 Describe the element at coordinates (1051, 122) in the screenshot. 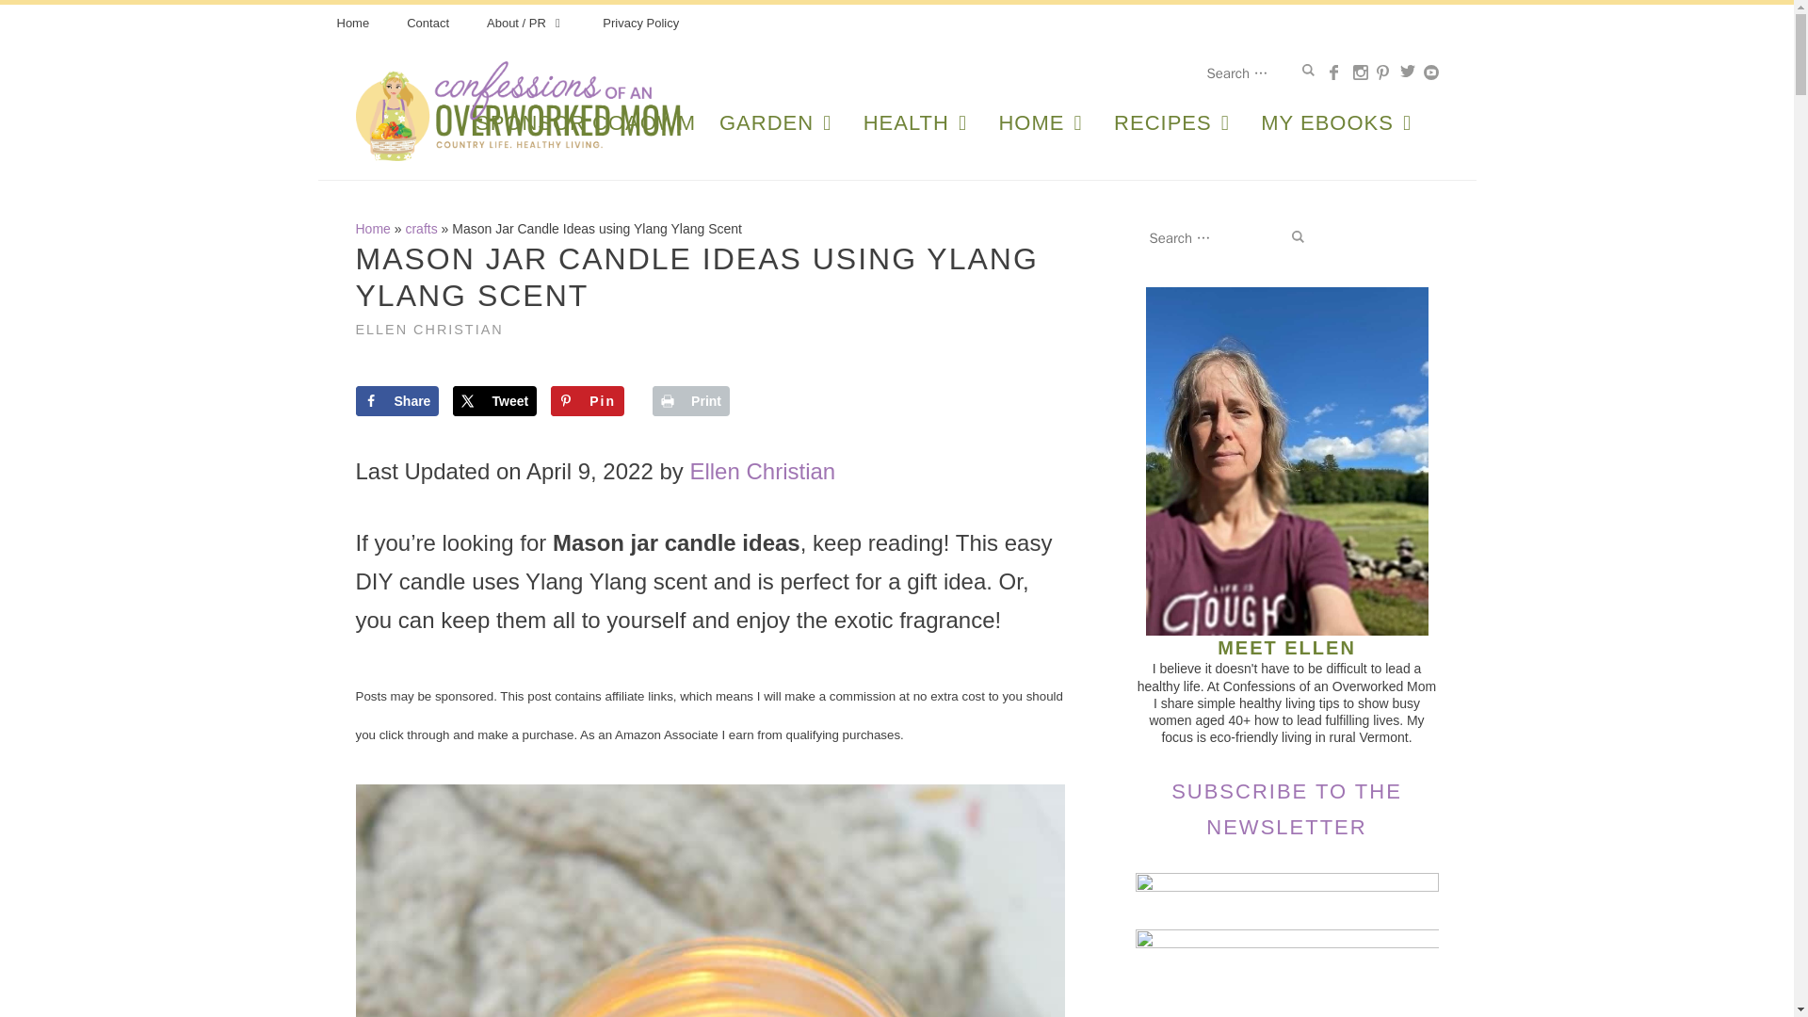

I see `HOME` at that location.